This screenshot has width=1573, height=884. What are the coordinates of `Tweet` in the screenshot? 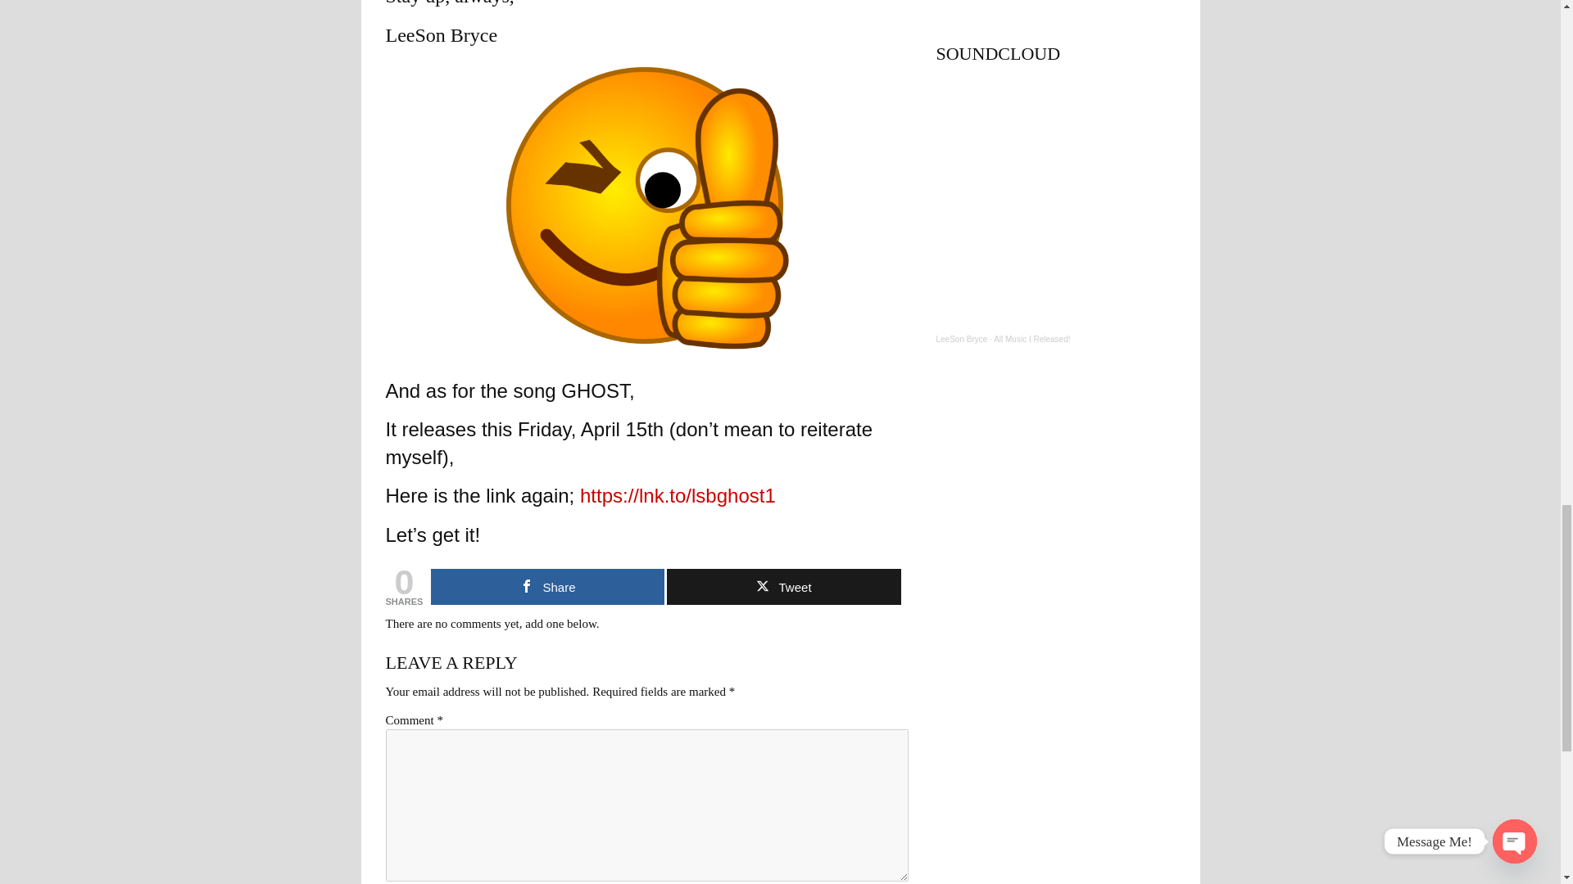 It's located at (783, 586).